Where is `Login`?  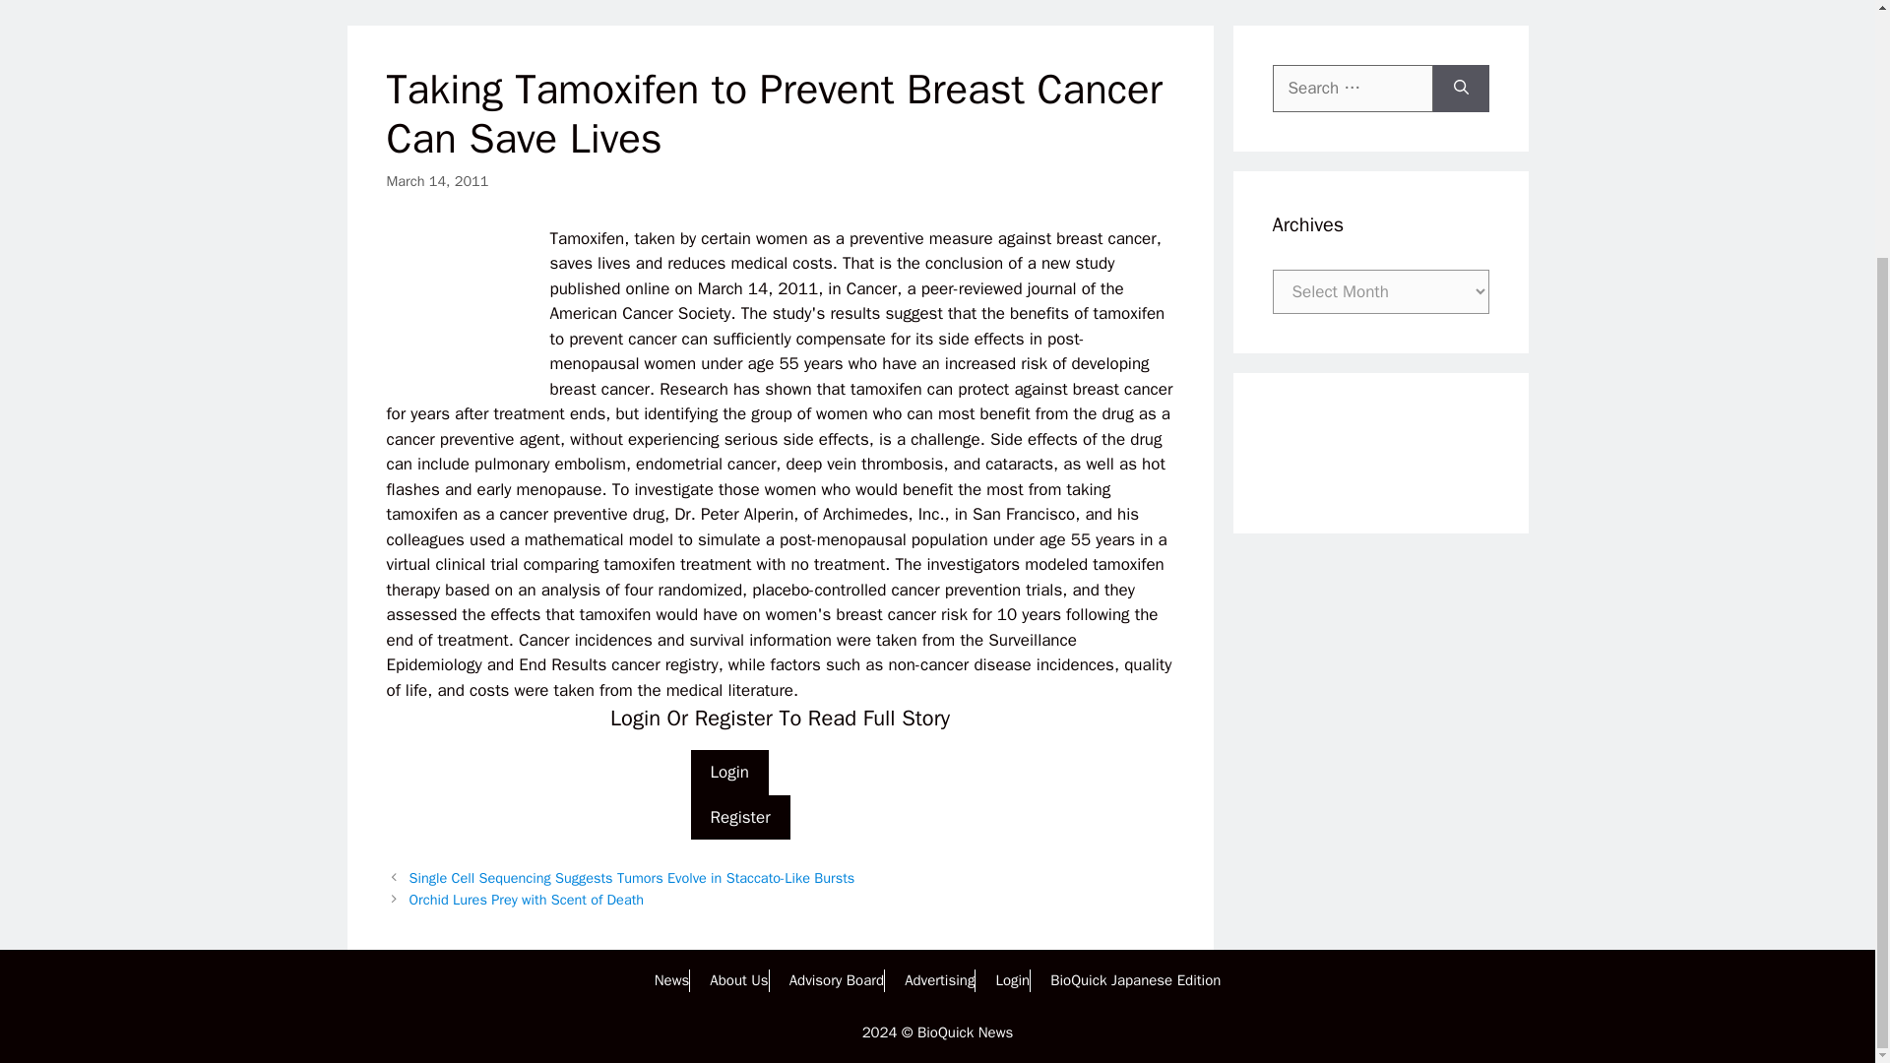 Login is located at coordinates (1012, 980).